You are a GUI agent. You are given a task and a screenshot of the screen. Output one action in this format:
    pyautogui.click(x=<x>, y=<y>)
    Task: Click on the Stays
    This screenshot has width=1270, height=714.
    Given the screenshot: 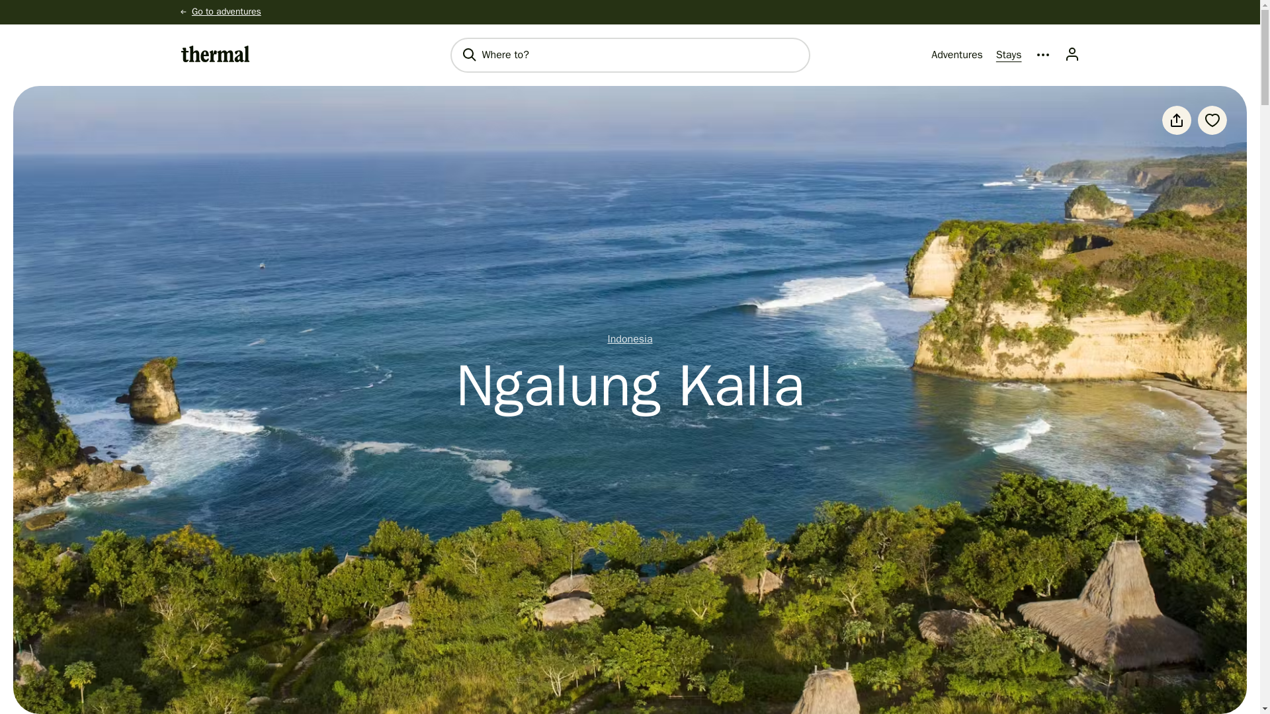 What is the action you would take?
    pyautogui.click(x=1009, y=56)
    